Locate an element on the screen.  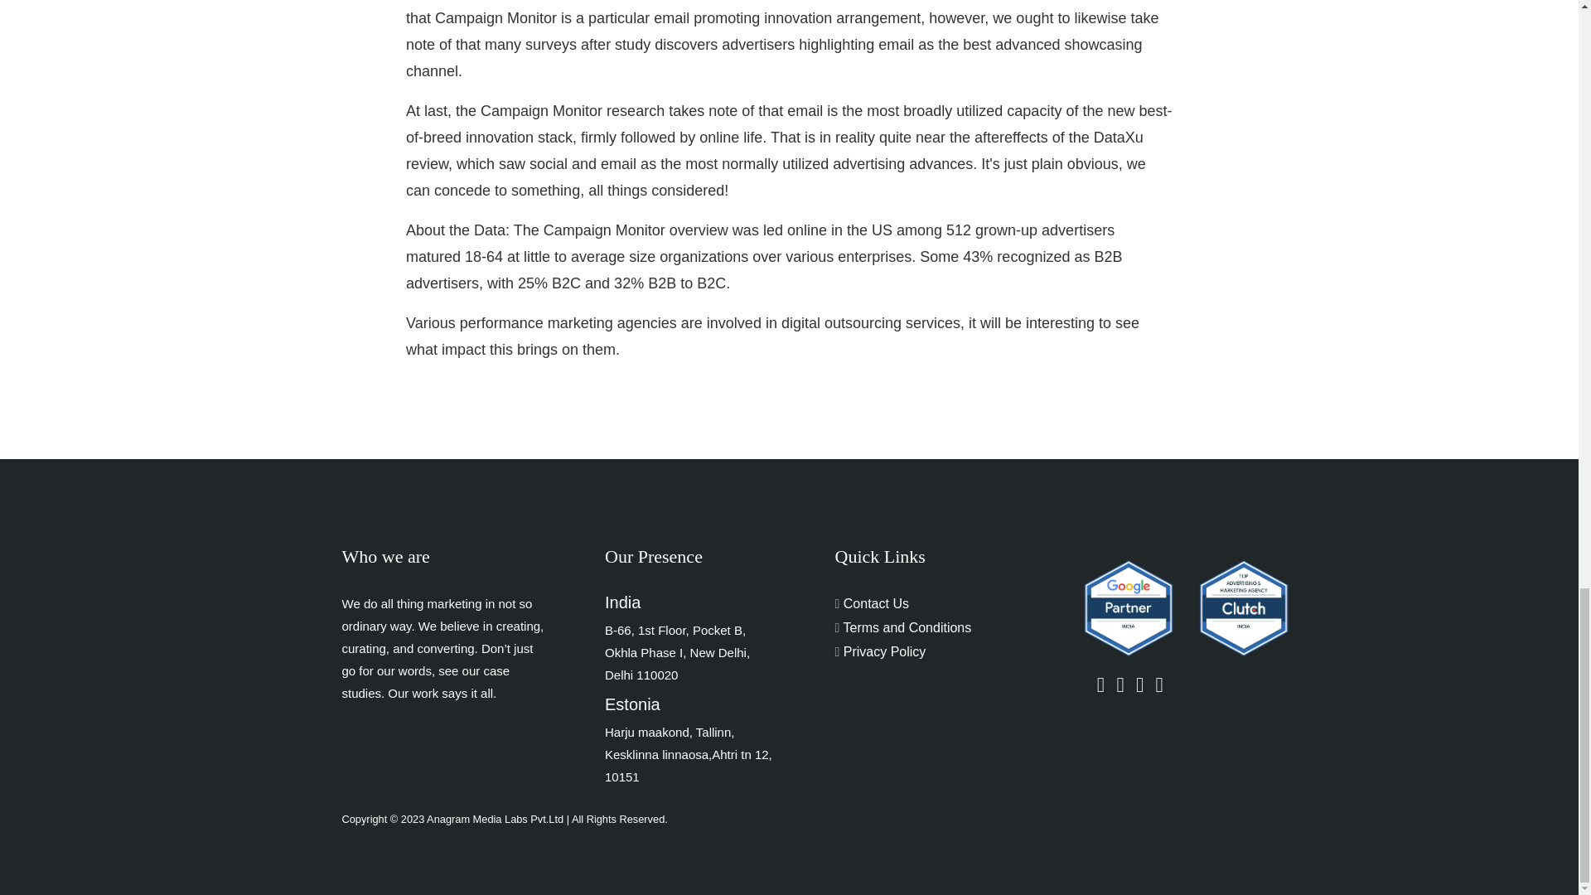
Contact Us is located at coordinates (872, 603).